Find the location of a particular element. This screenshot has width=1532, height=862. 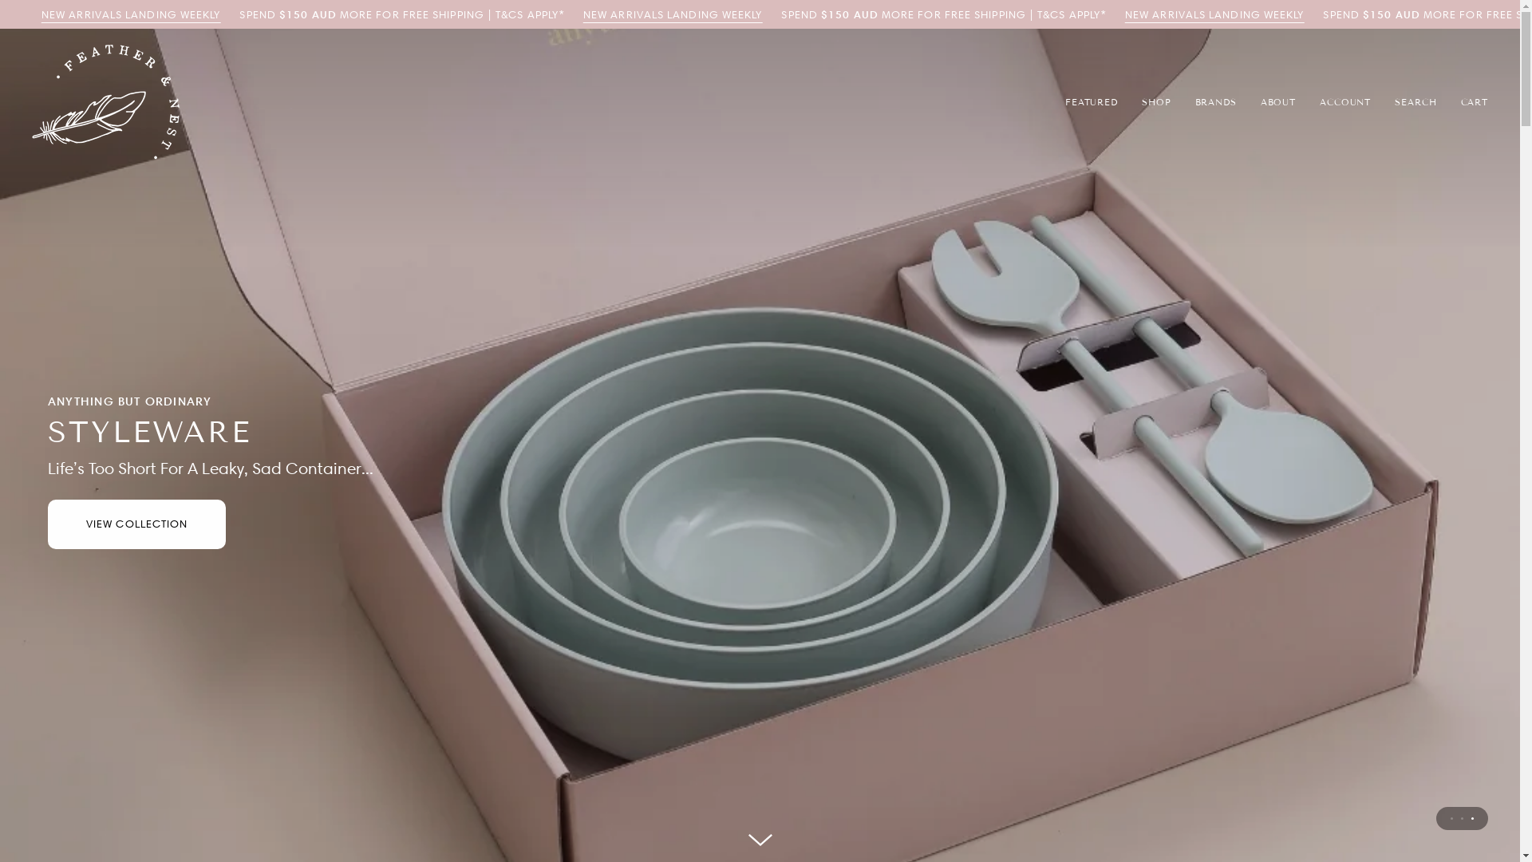

View slide 2 is located at coordinates (1462, 819).